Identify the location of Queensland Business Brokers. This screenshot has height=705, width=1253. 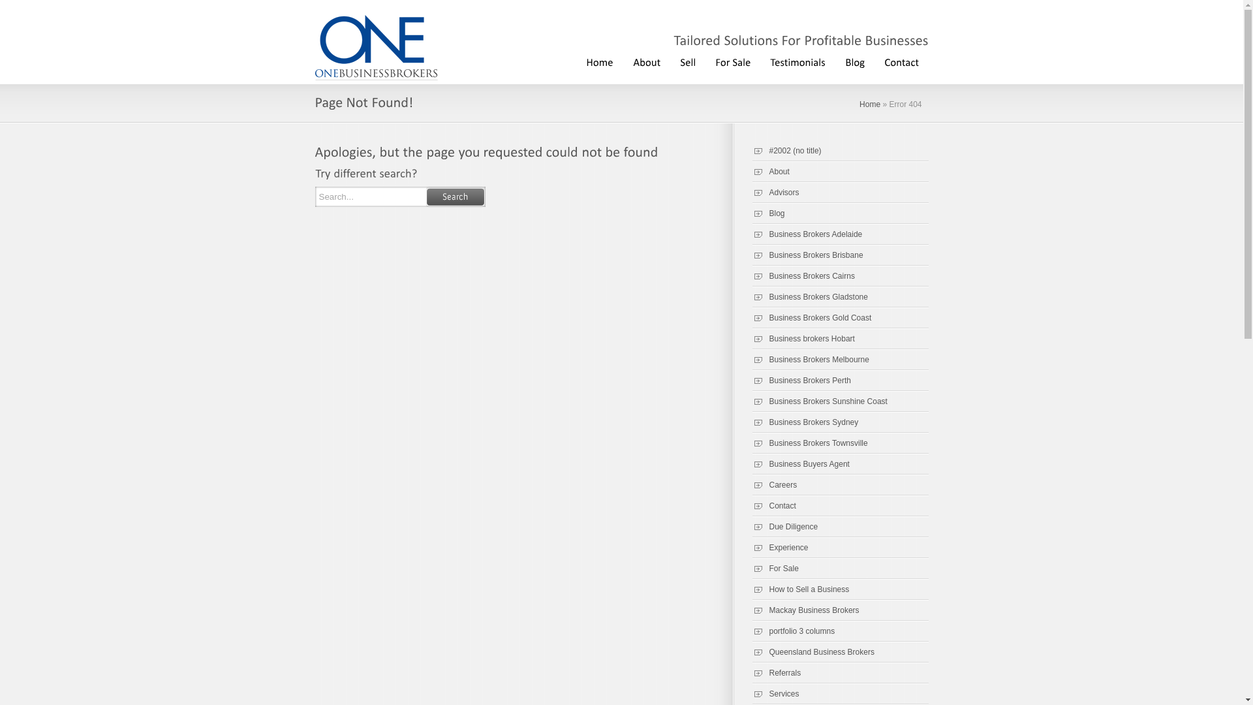
(813, 652).